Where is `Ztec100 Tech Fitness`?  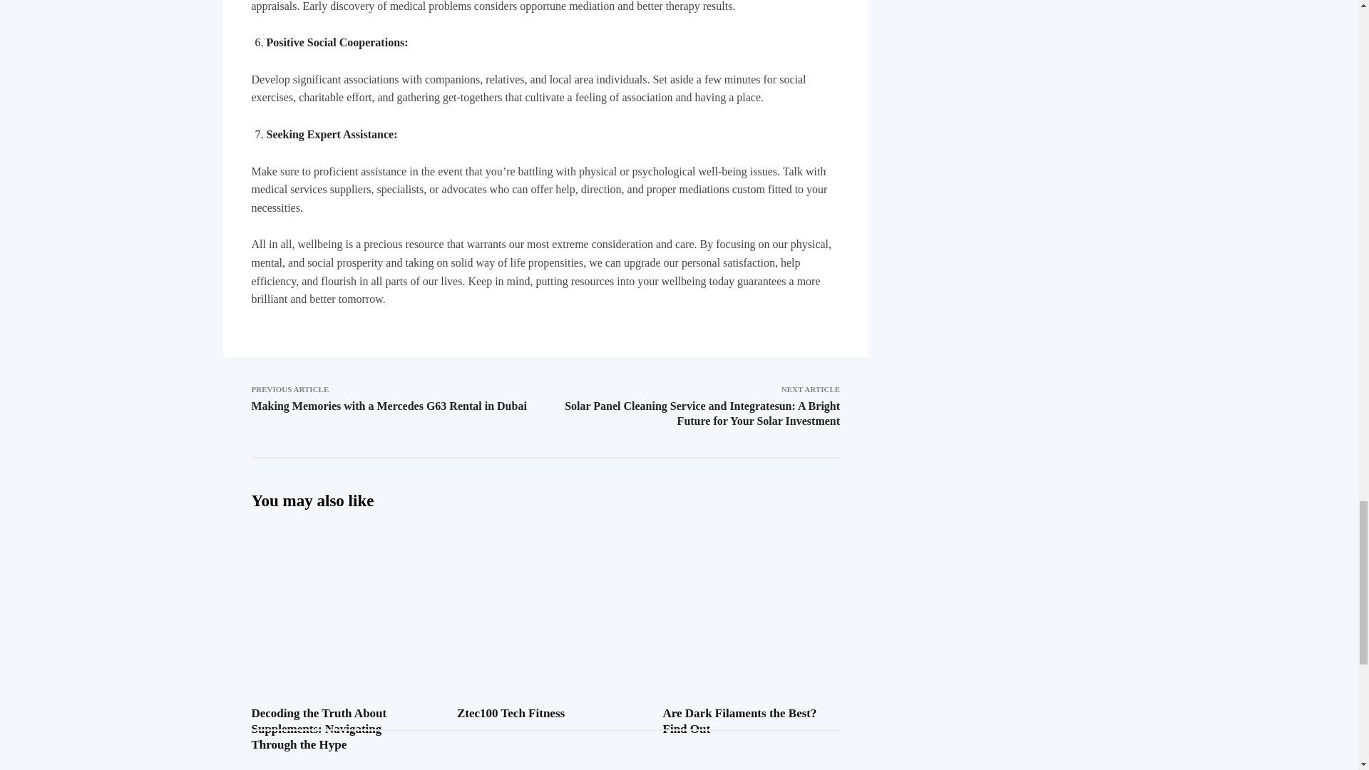 Ztec100 Tech Fitness is located at coordinates (511, 713).